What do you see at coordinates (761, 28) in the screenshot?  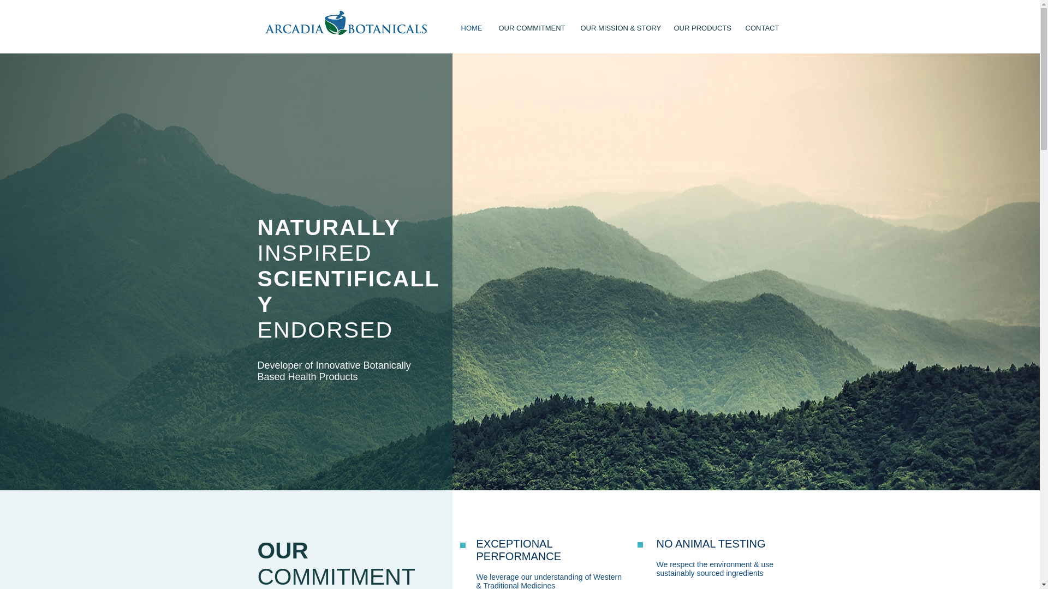 I see `CONTACT` at bounding box center [761, 28].